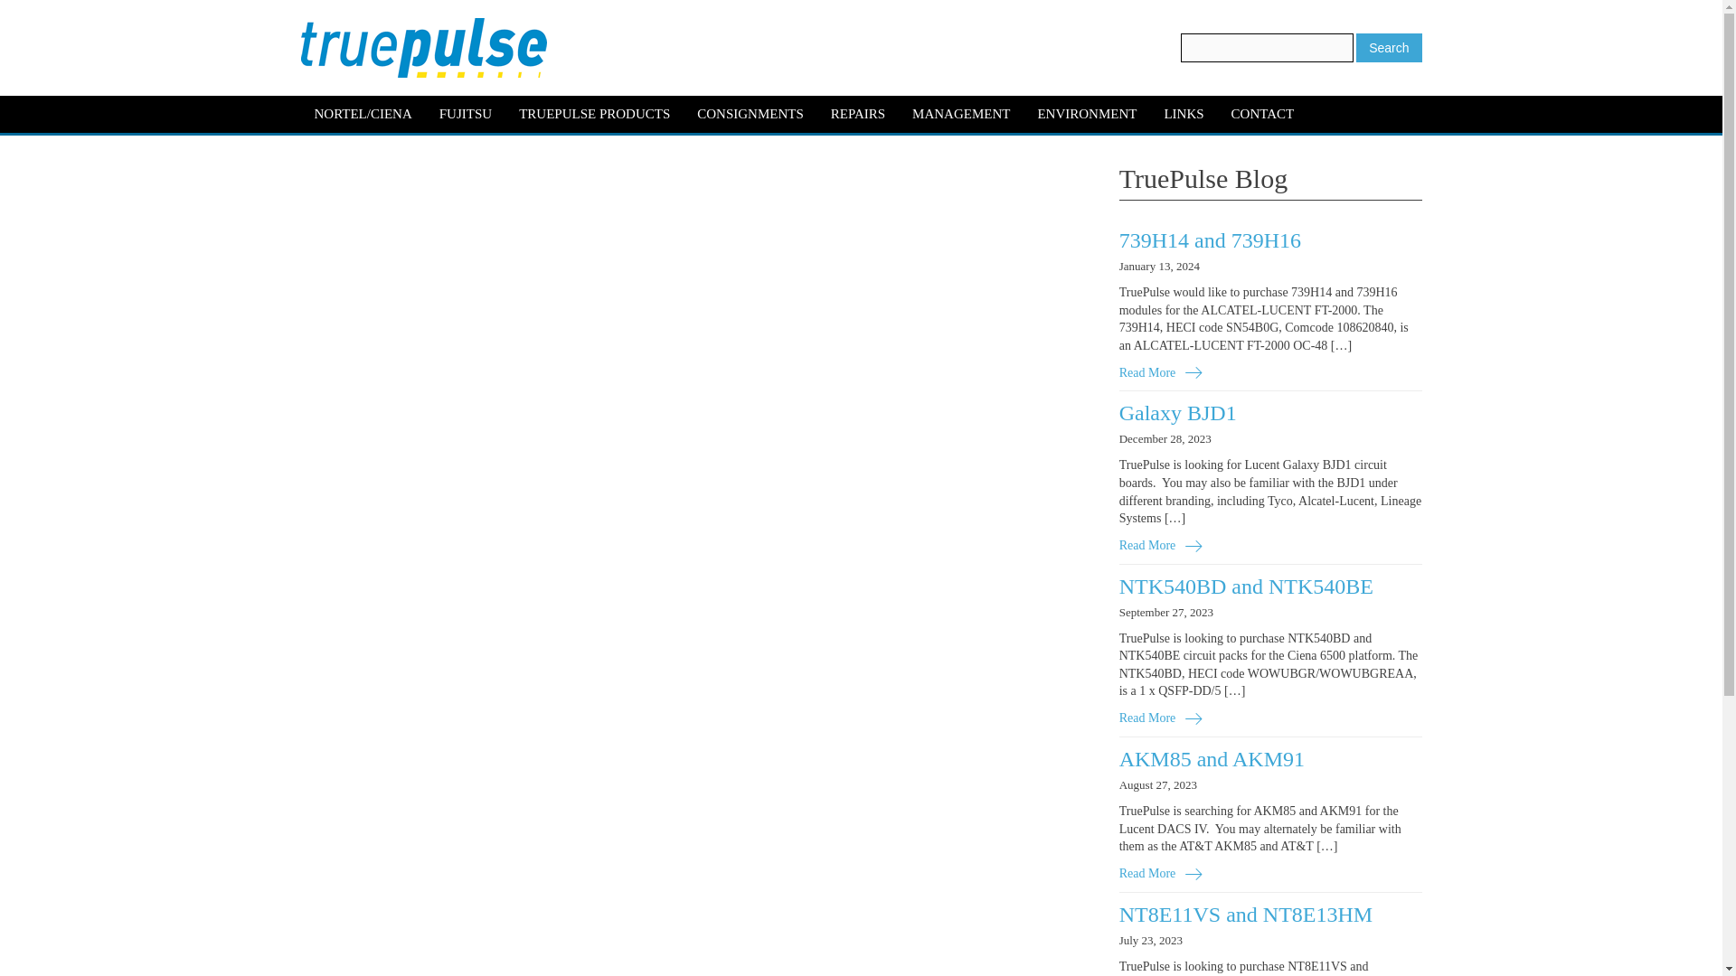 The height and width of the screenshot is (976, 1736). What do you see at coordinates (1161, 873) in the screenshot?
I see `Read More` at bounding box center [1161, 873].